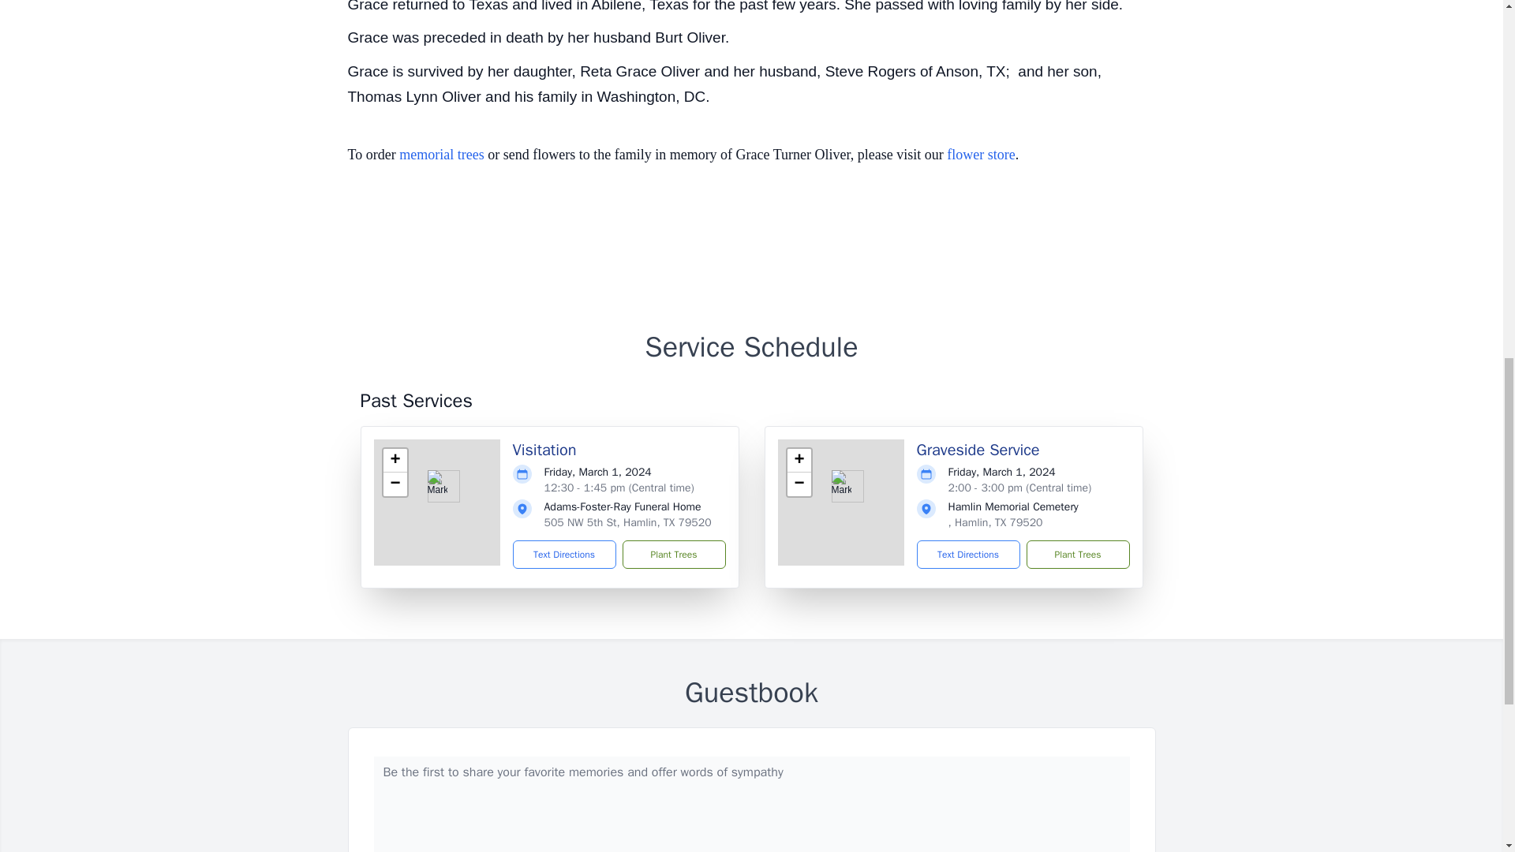  What do you see at coordinates (996, 522) in the screenshot?
I see `, Hamlin, TX 79520` at bounding box center [996, 522].